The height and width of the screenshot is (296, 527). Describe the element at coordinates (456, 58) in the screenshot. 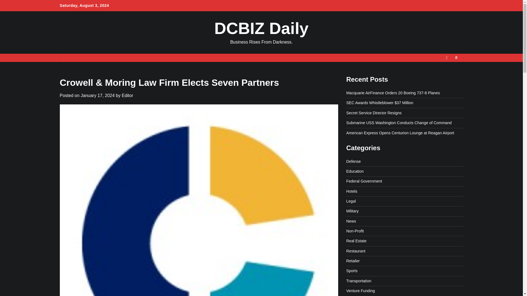

I see `Search` at that location.